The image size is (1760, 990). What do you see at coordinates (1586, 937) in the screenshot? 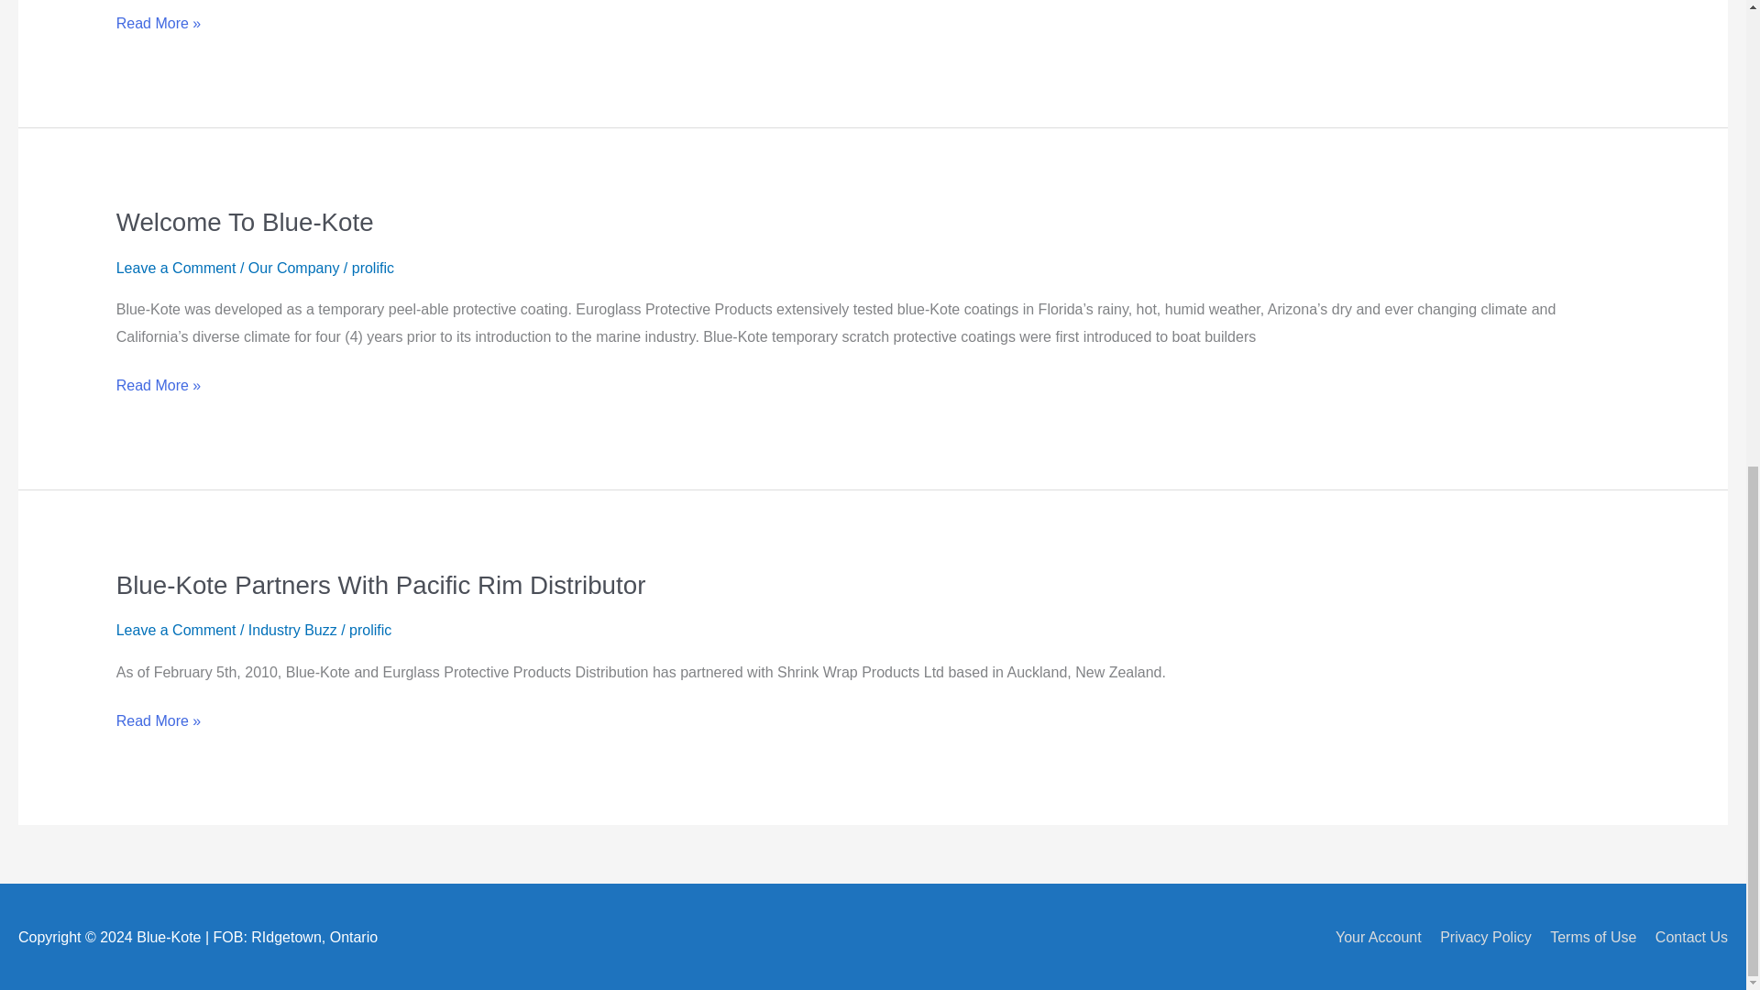
I see `Terms of Use` at bounding box center [1586, 937].